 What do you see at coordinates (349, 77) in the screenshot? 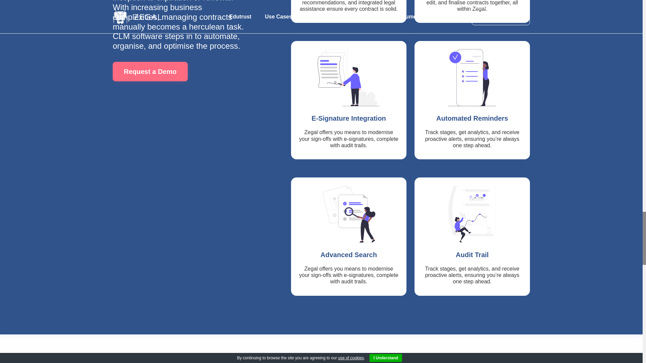
I see `Feature List Icon` at bounding box center [349, 77].